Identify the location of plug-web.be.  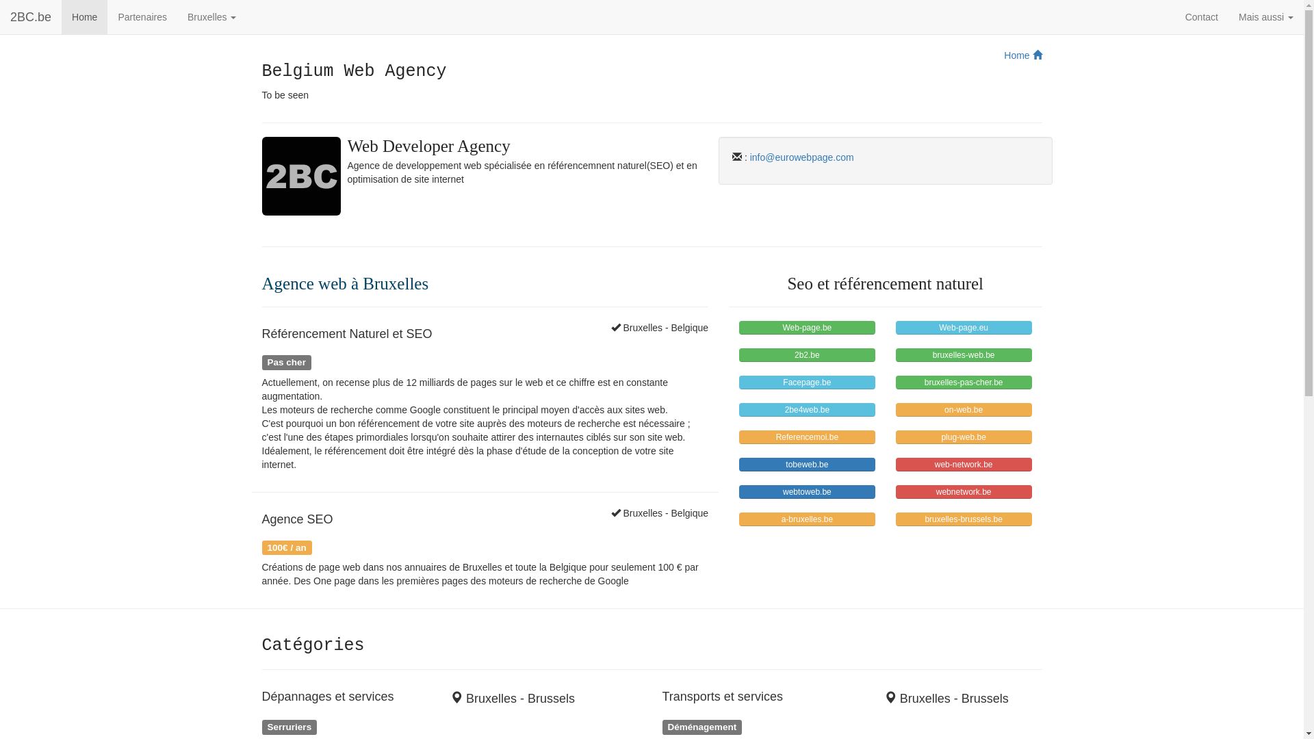
(964, 437).